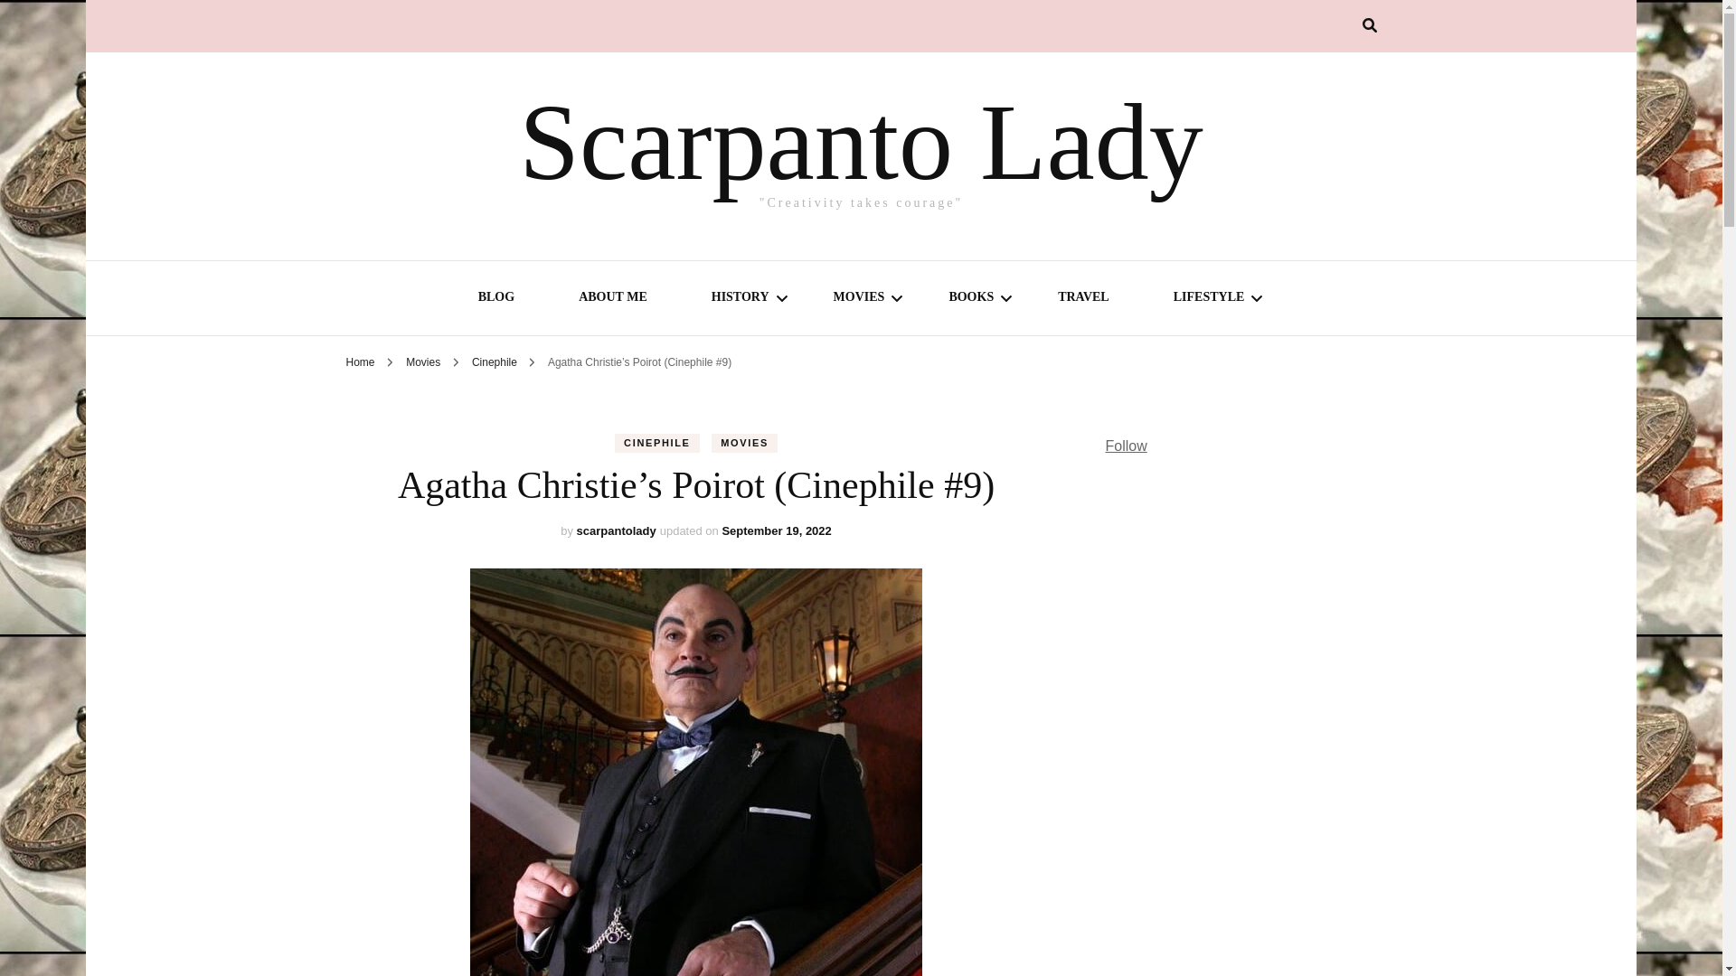  Describe the element at coordinates (745, 443) in the screenshot. I see `MOVIES` at that location.